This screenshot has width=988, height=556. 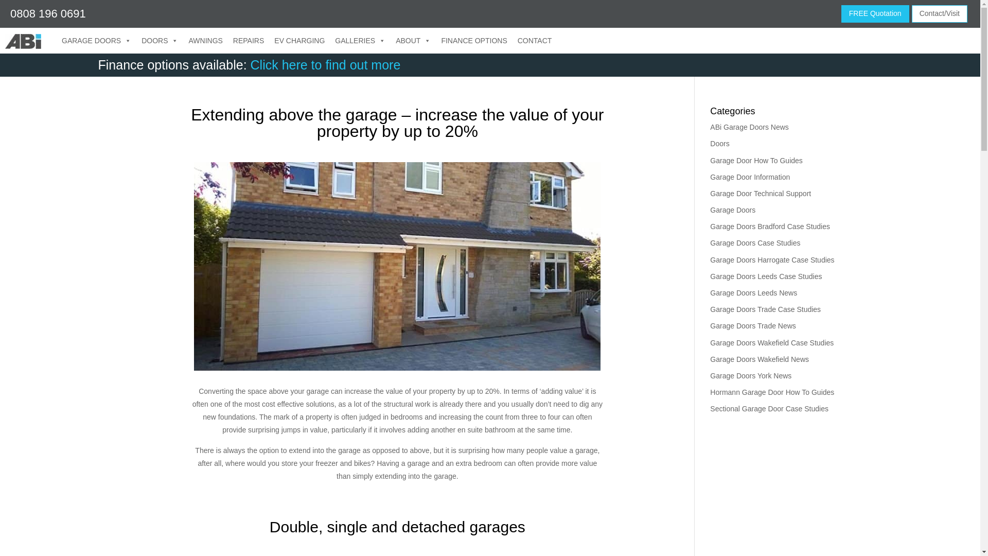 What do you see at coordinates (48, 13) in the screenshot?
I see `0808 196 0691` at bounding box center [48, 13].